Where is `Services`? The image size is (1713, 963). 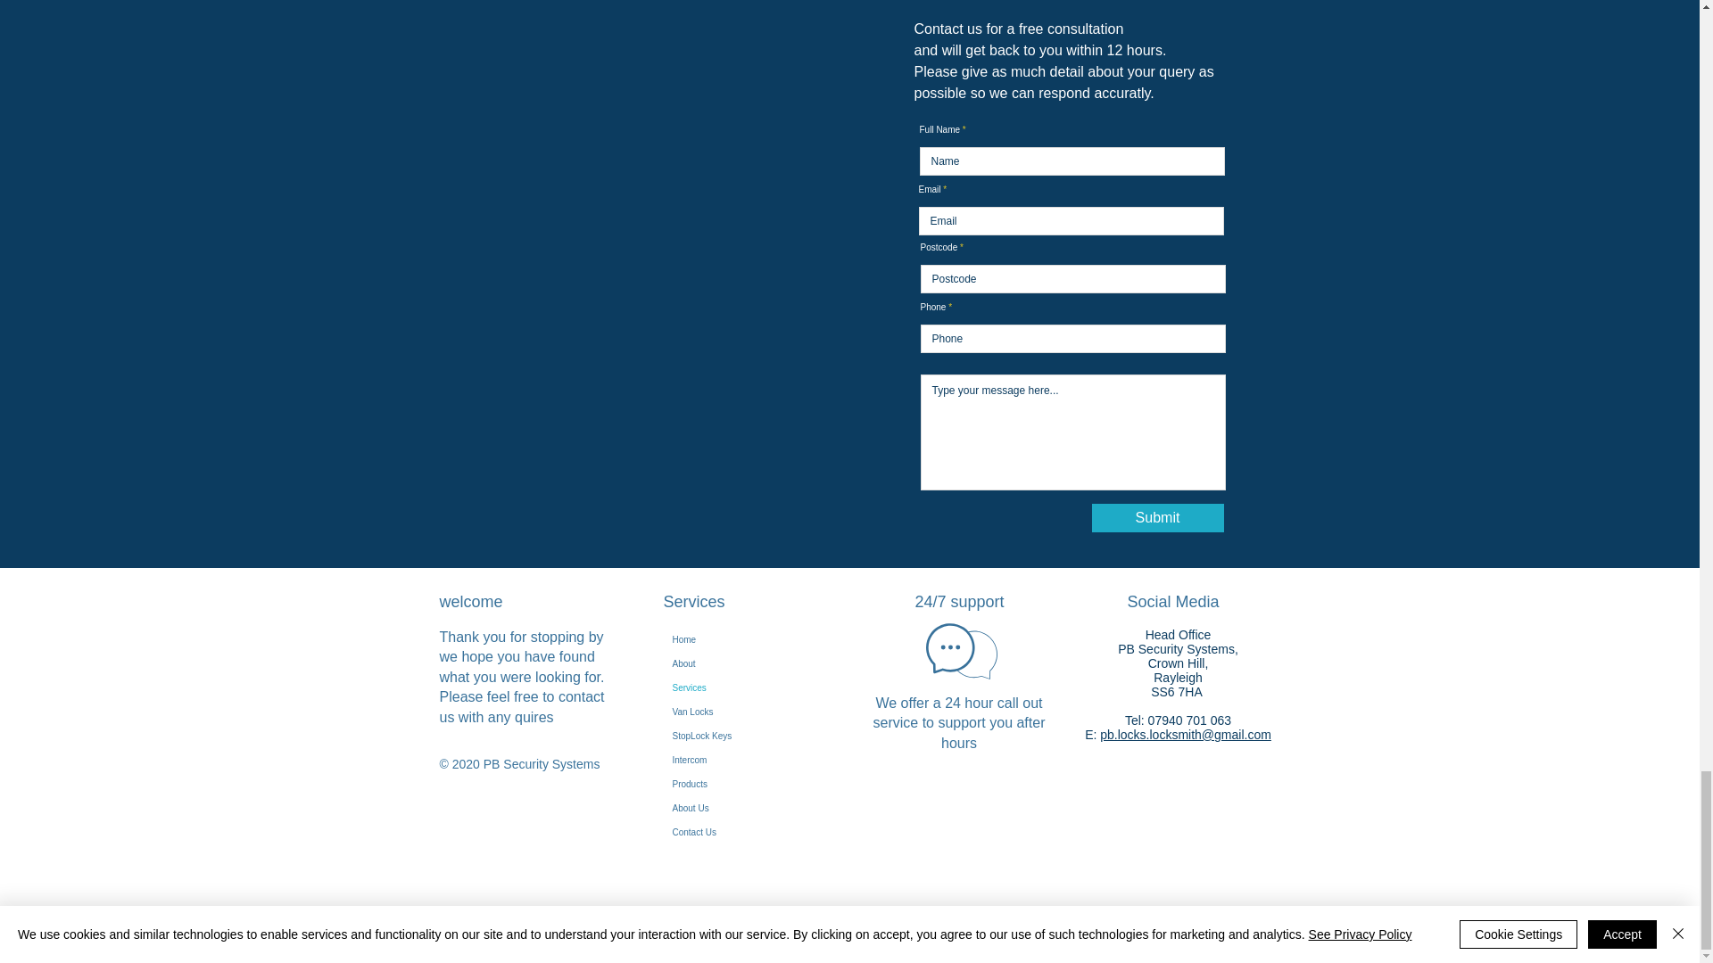 Services is located at coordinates (743, 688).